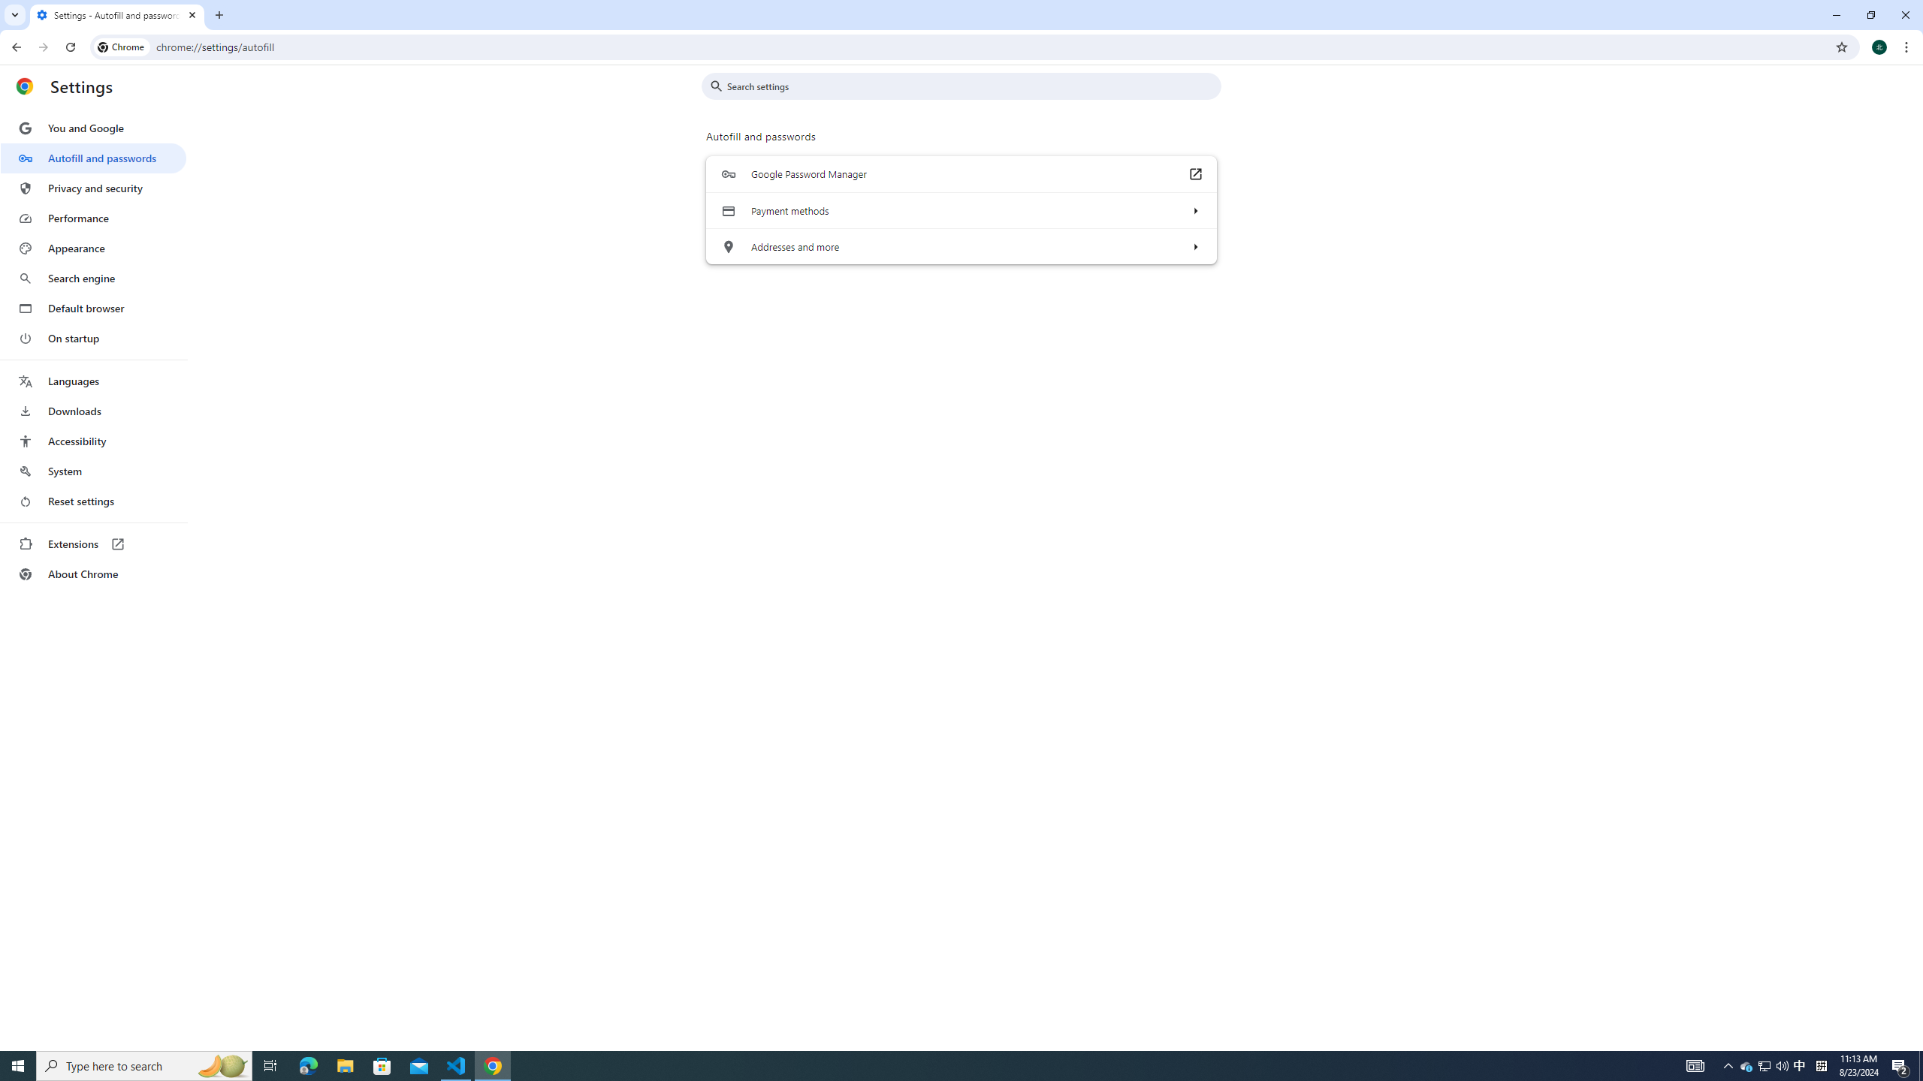 The image size is (1923, 1081). I want to click on Languages, so click(93, 381).